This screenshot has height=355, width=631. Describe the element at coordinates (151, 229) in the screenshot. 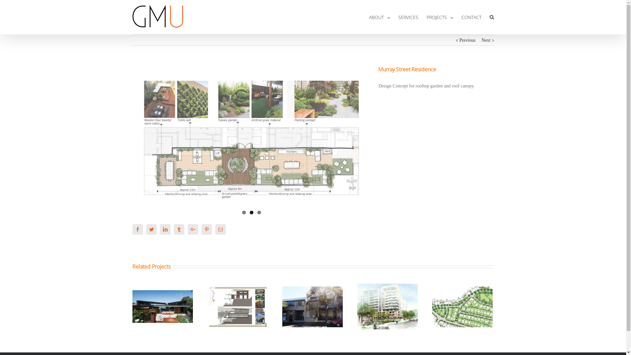

I see `Twitter` at that location.